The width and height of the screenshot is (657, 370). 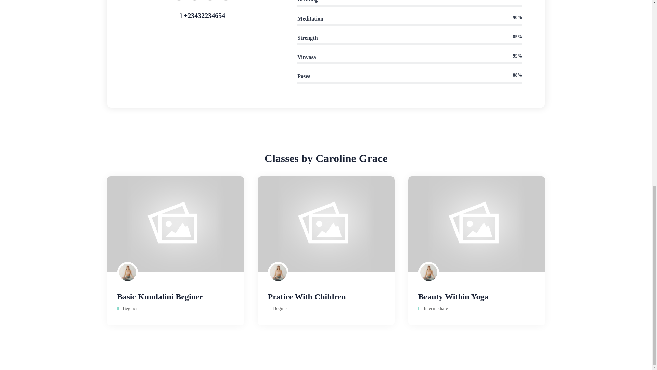 What do you see at coordinates (306, 297) in the screenshot?
I see `Pratice With Children` at bounding box center [306, 297].